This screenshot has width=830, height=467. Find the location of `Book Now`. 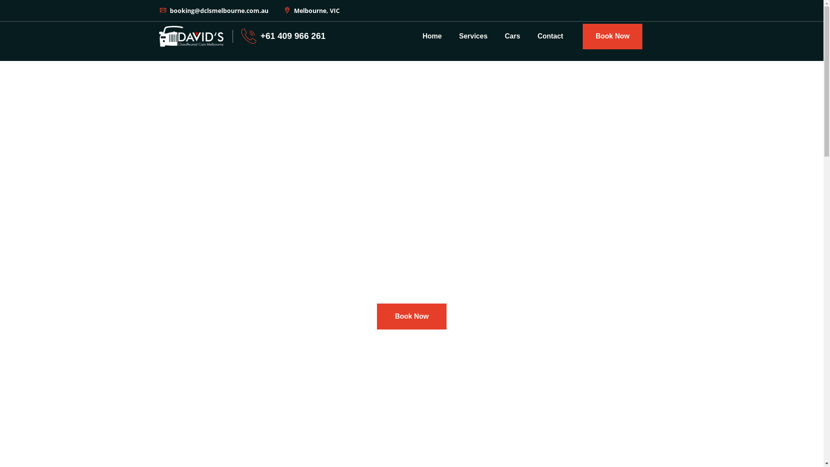

Book Now is located at coordinates (412, 317).